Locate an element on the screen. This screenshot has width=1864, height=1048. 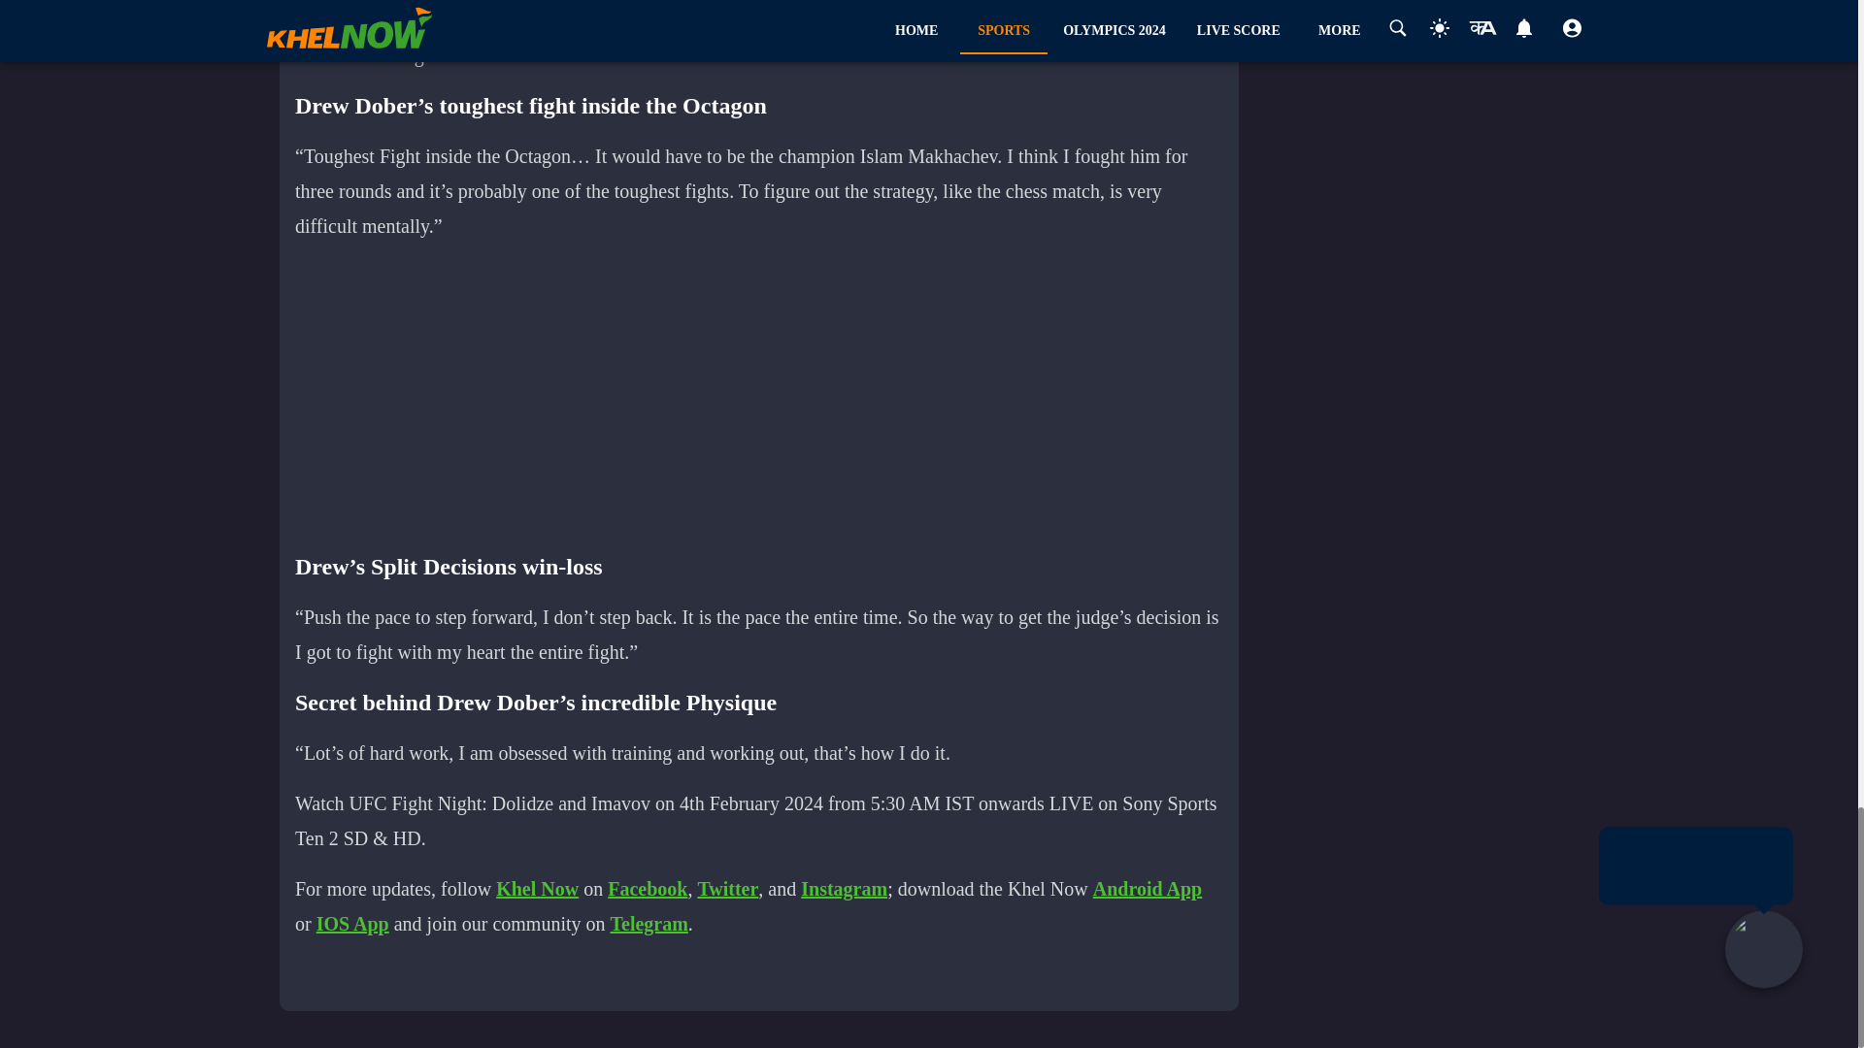
Khel Now is located at coordinates (536, 889).